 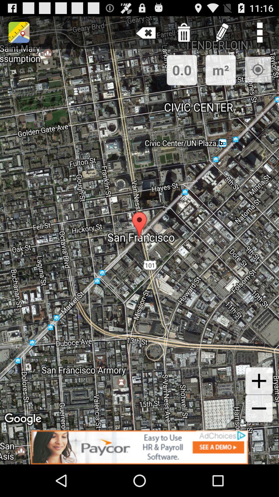 What do you see at coordinates (259, 381) in the screenshot?
I see `zoom in` at bounding box center [259, 381].